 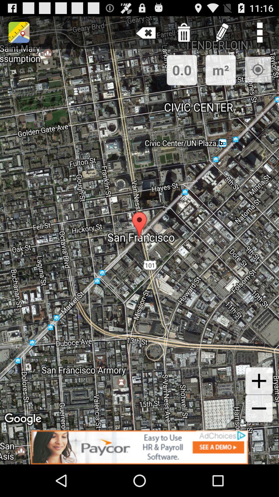 What do you see at coordinates (259, 381) in the screenshot?
I see `zoom in` at bounding box center [259, 381].